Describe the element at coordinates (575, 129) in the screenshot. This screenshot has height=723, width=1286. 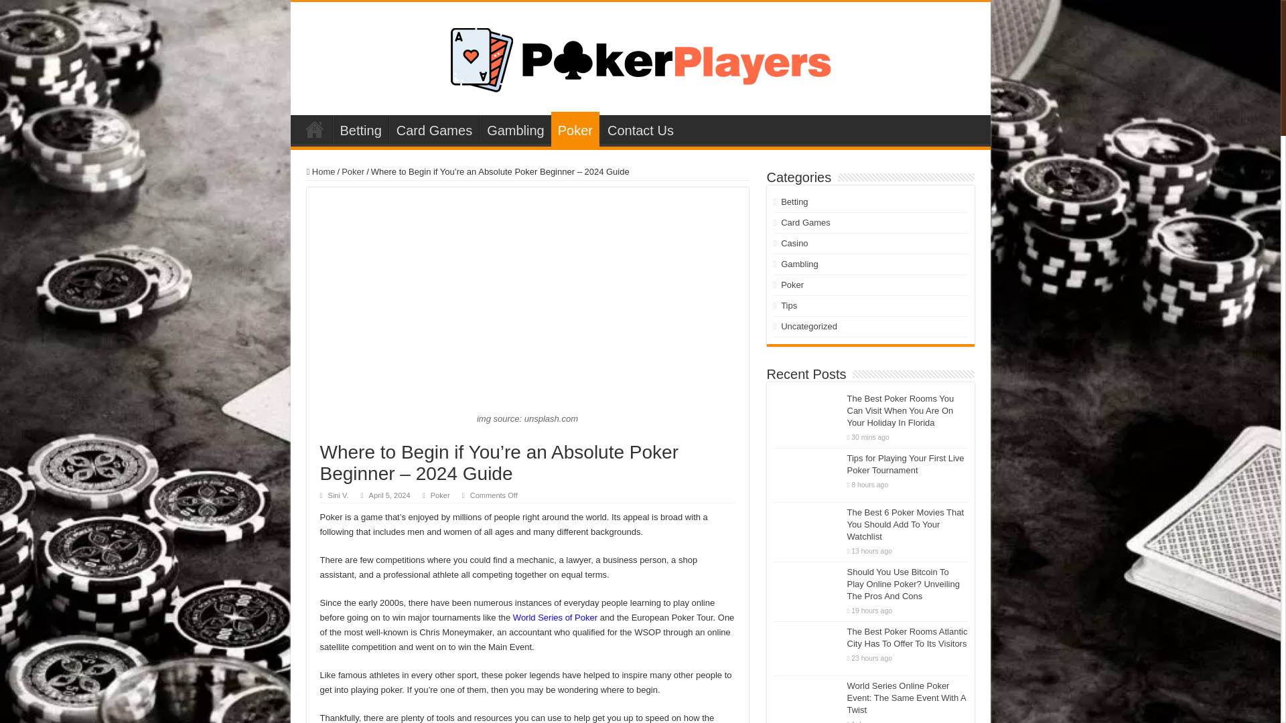
I see `Poker` at that location.